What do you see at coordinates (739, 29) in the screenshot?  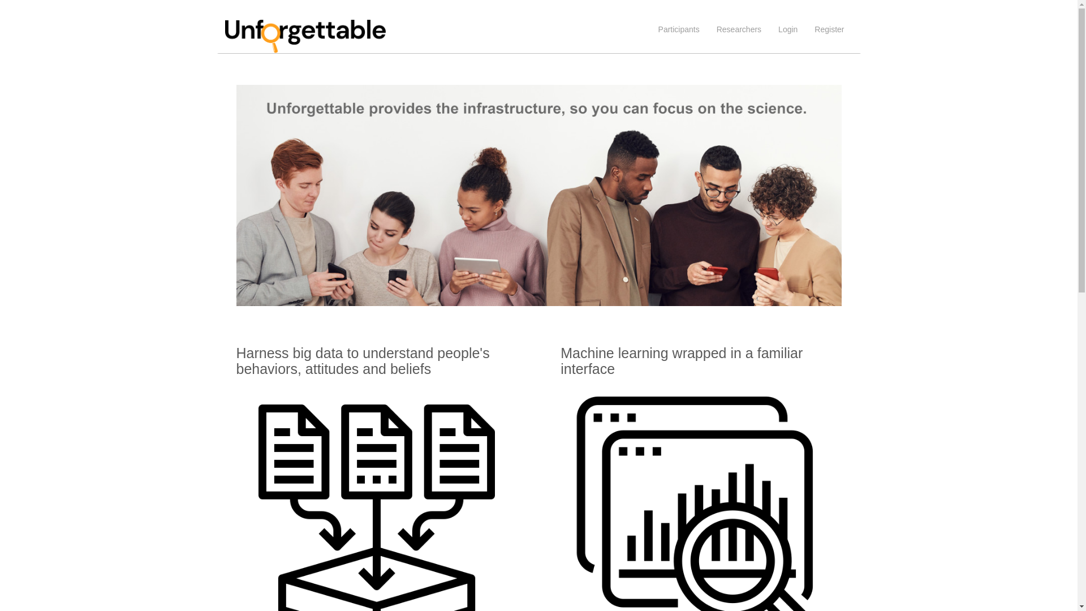 I see `Researchers` at bounding box center [739, 29].